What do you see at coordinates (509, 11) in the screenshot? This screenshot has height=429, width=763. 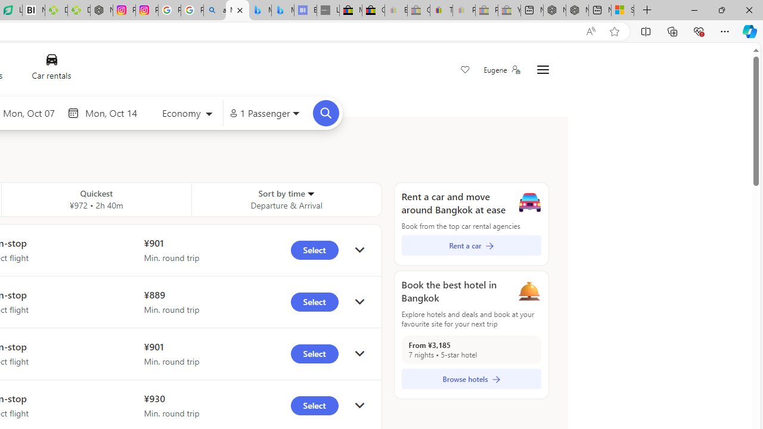 I see `Yard, Garden & Outdoor Living - Sleeping` at bounding box center [509, 11].